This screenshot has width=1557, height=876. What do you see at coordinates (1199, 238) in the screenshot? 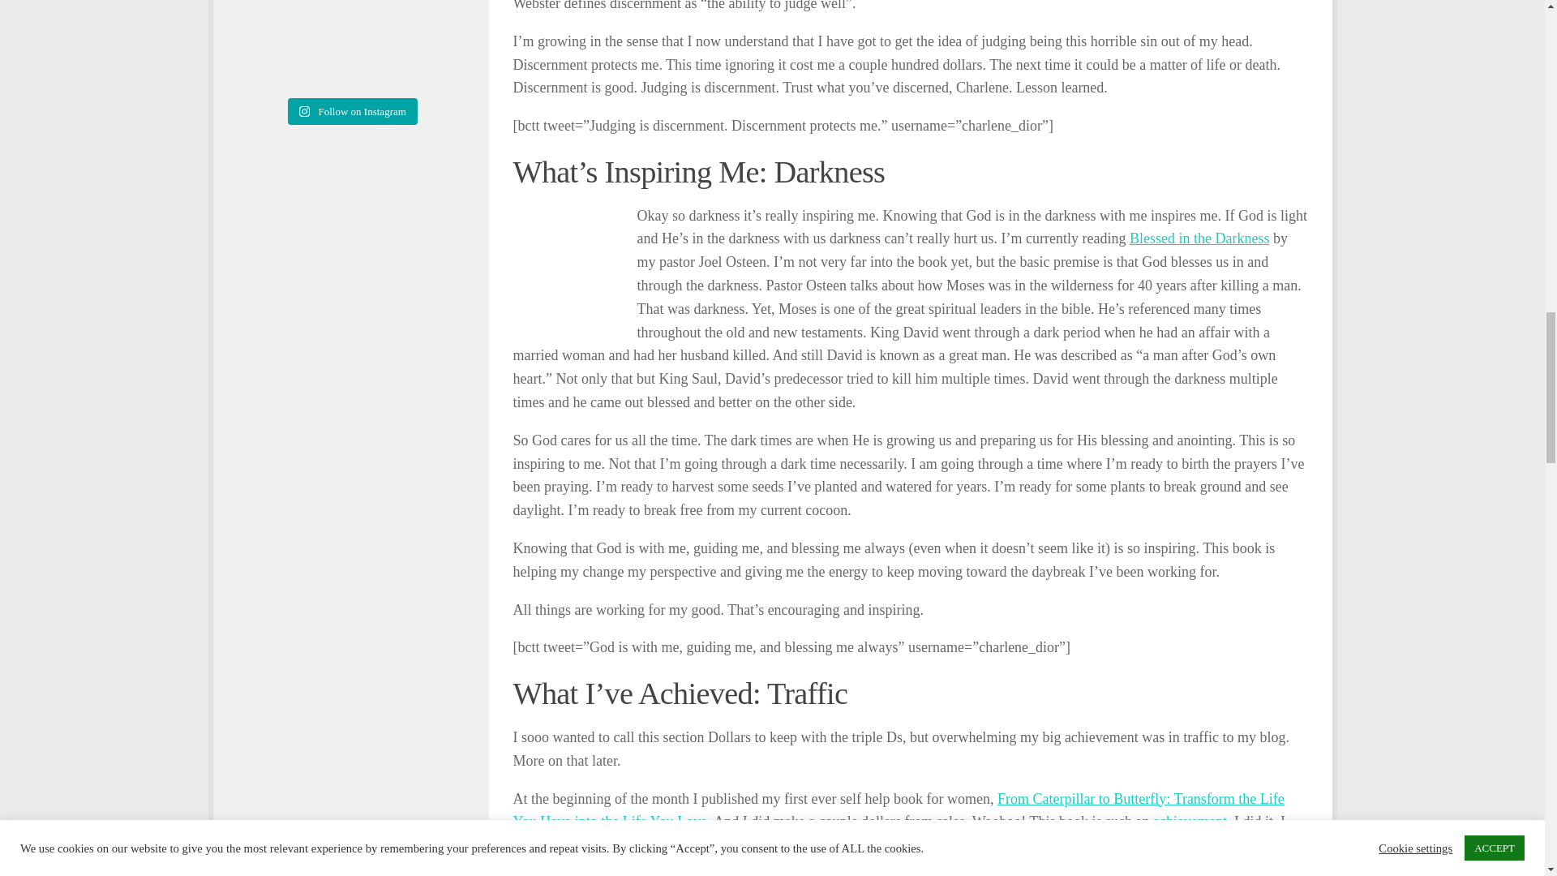
I see `Blessed in the Darkness` at bounding box center [1199, 238].